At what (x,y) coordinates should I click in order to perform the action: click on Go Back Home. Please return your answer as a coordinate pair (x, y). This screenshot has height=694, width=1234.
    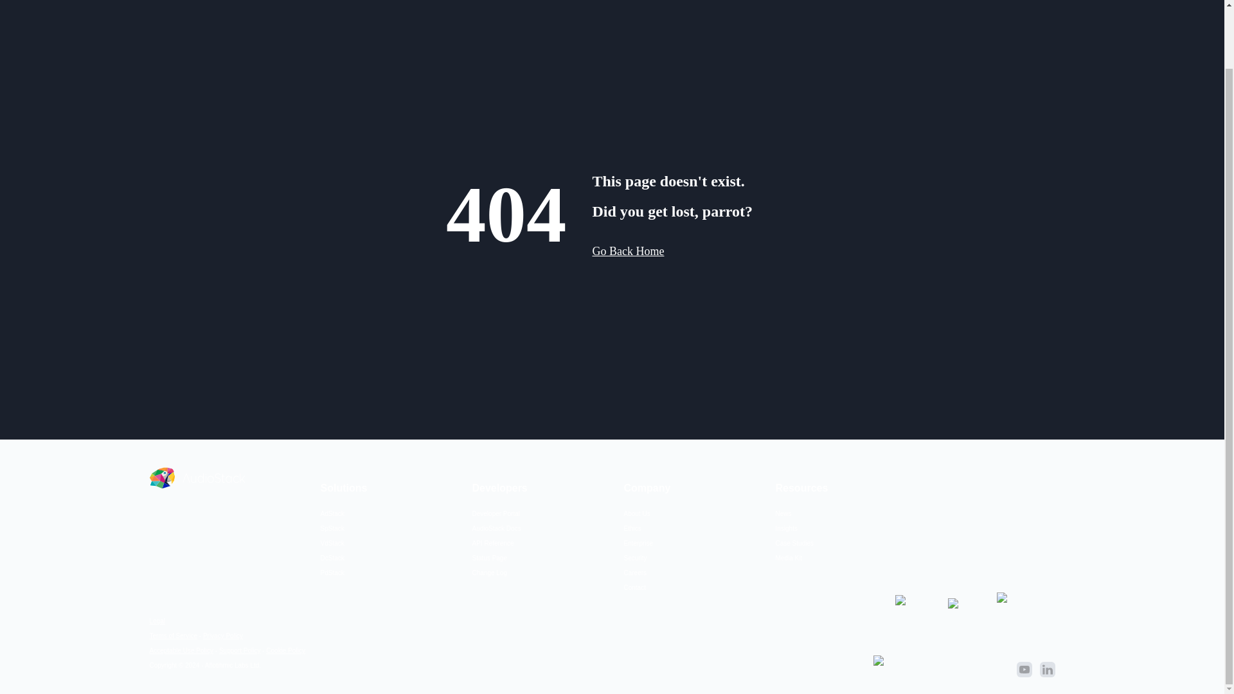
    Looking at the image, I should click on (627, 251).